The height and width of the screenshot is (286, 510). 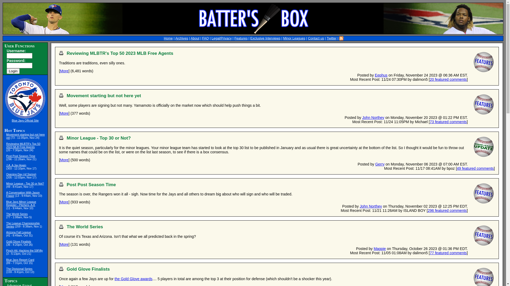 What do you see at coordinates (64, 113) in the screenshot?
I see `More` at bounding box center [64, 113].